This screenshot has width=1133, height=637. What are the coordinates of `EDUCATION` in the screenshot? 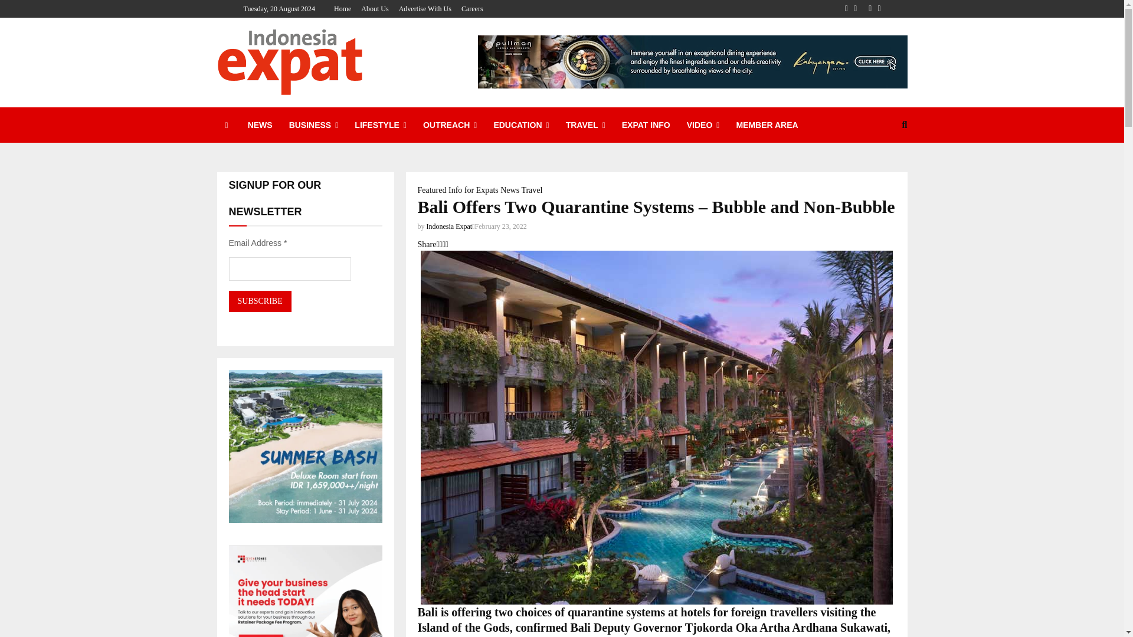 It's located at (520, 125).